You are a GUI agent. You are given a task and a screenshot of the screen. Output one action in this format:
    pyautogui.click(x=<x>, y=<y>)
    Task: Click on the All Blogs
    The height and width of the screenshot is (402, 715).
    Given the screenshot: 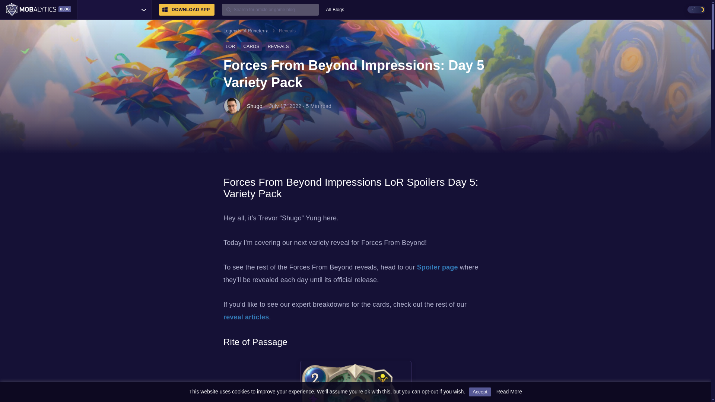 What is the action you would take?
    pyautogui.click(x=335, y=10)
    